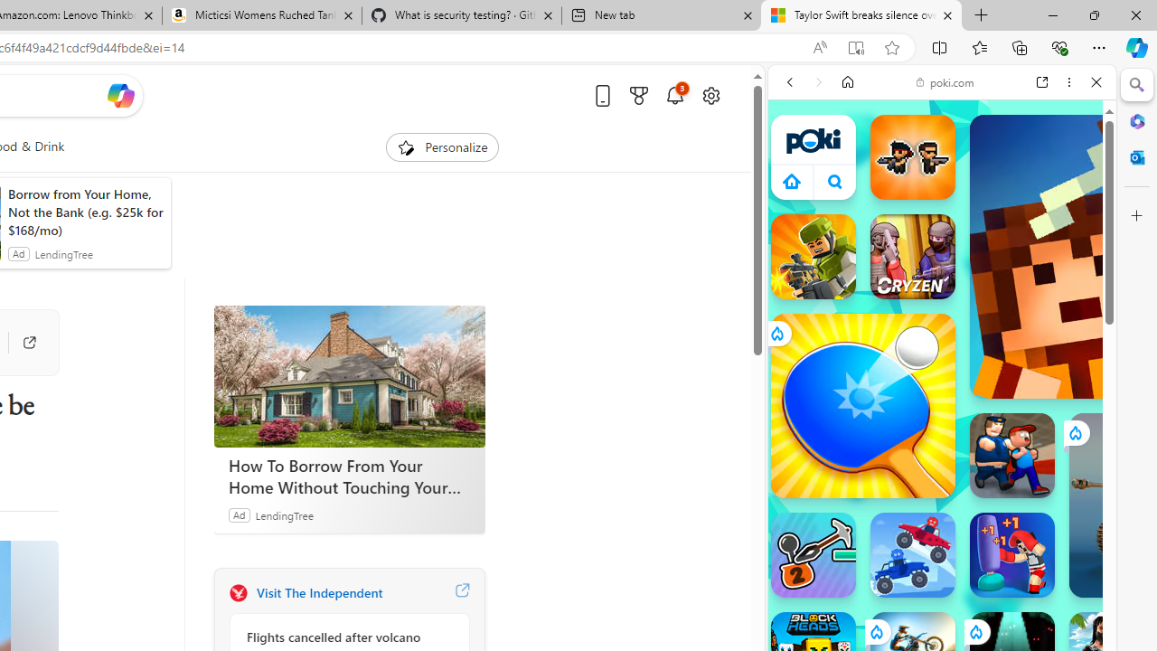 This screenshot has width=1157, height=651. Describe the element at coordinates (942, 559) in the screenshot. I see `Io Games` at that location.